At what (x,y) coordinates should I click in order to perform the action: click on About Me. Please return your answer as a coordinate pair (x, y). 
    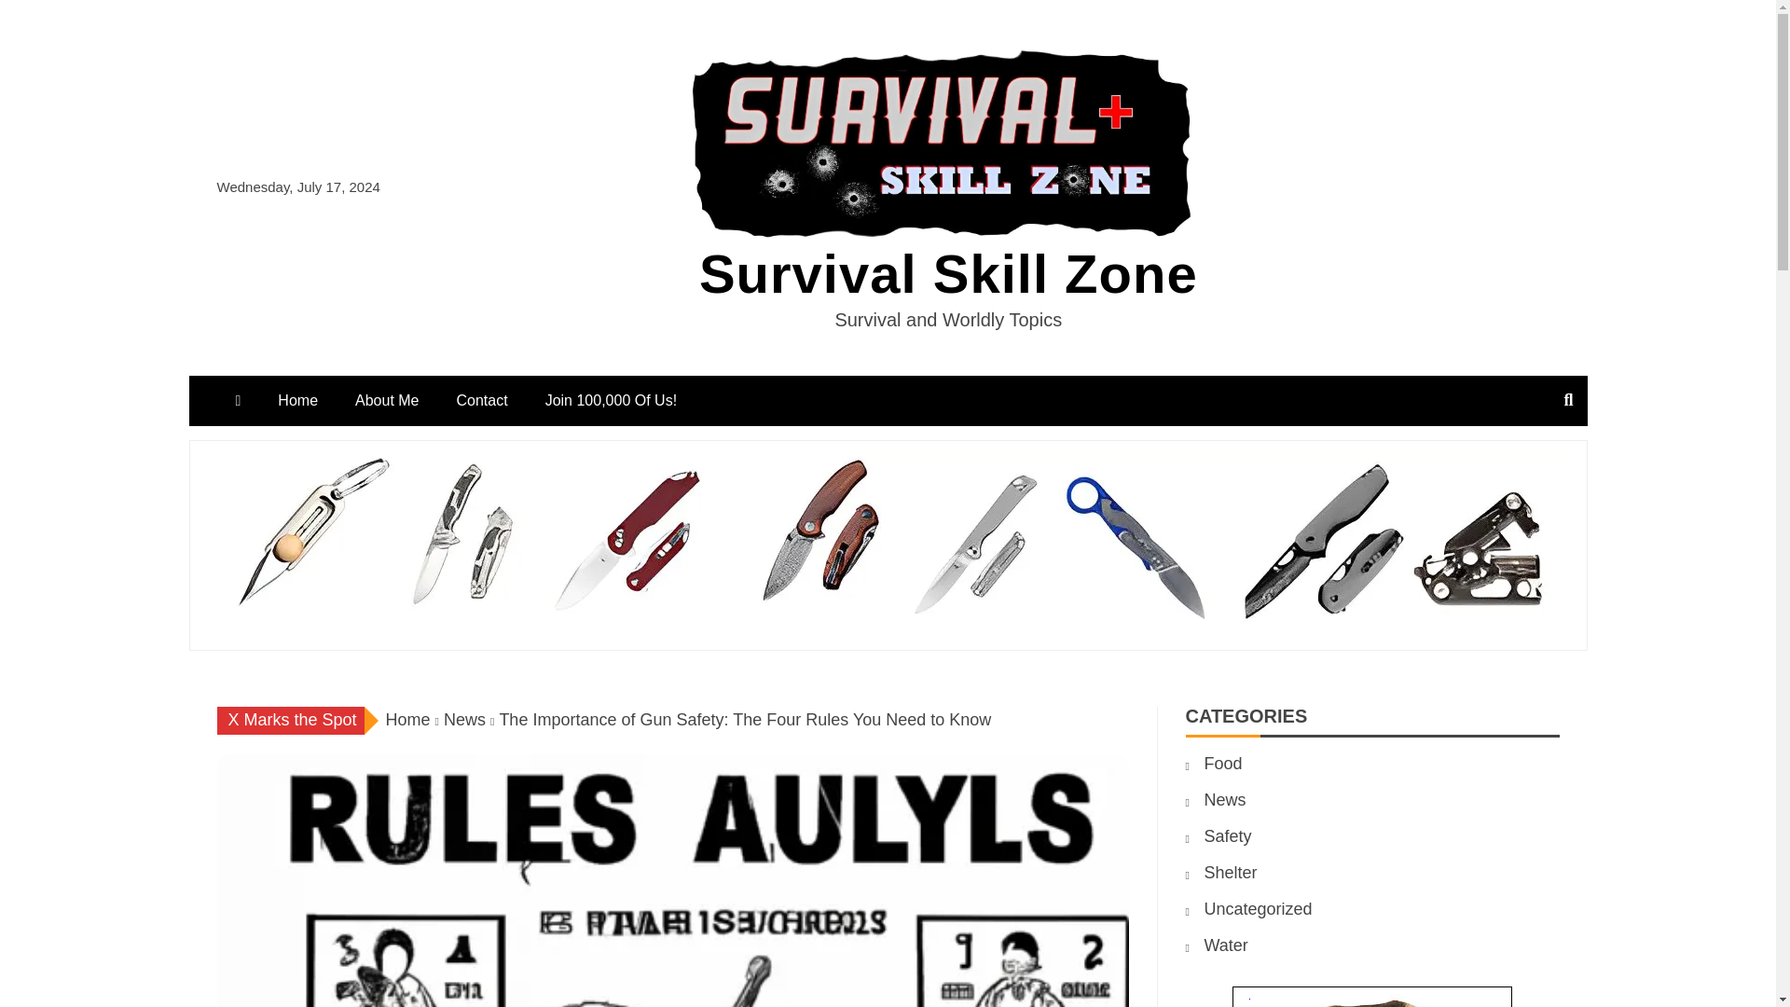
    Looking at the image, I should click on (386, 400).